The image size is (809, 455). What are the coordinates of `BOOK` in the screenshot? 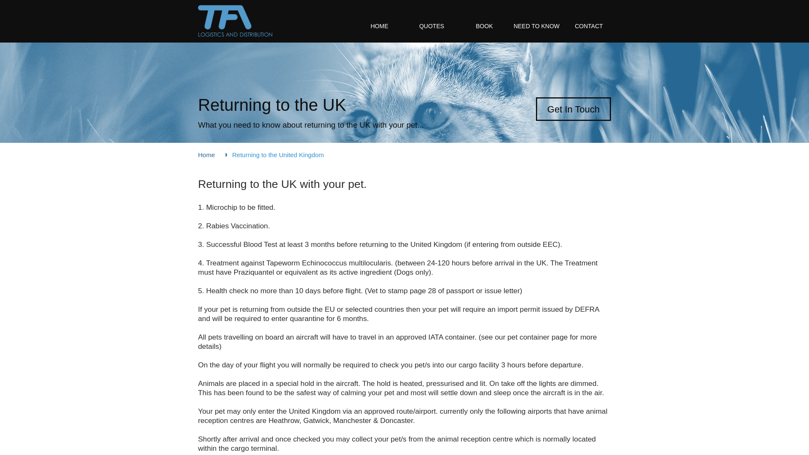 It's located at (485, 26).